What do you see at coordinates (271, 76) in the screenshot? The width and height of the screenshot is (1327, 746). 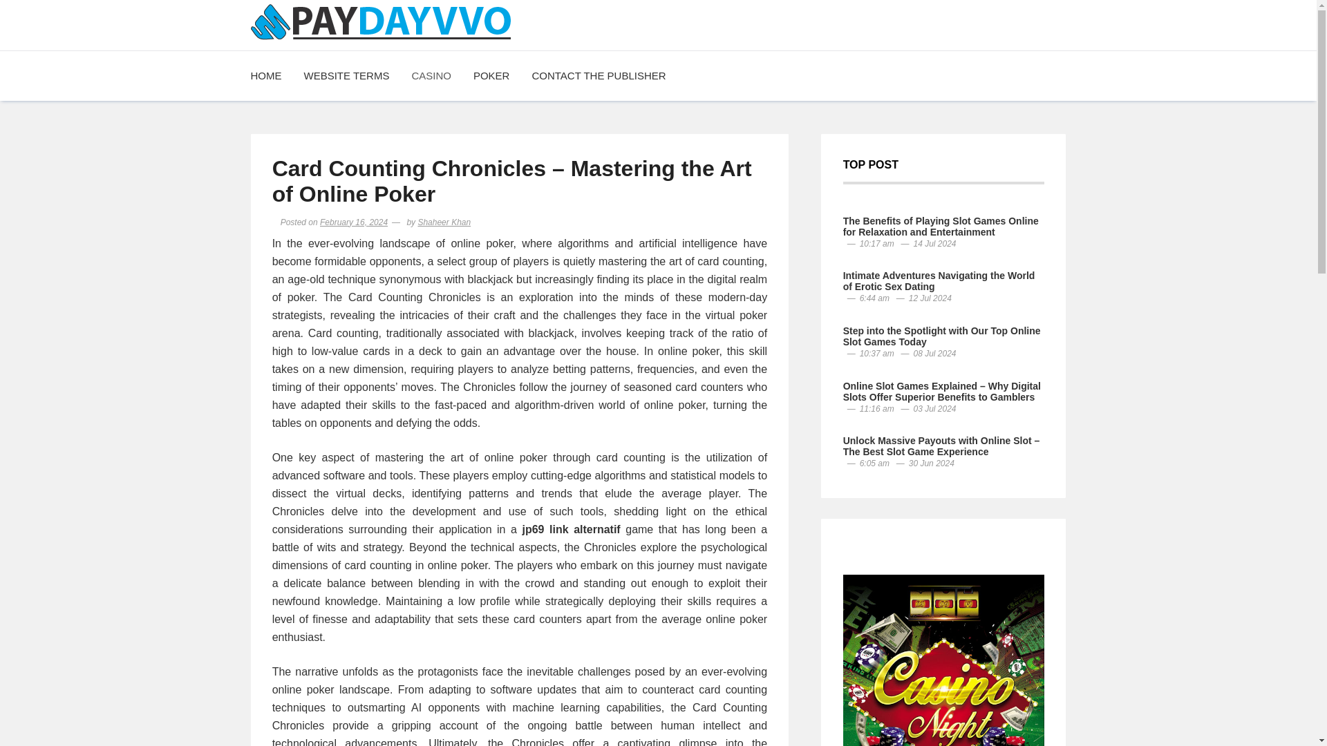 I see `HOME` at bounding box center [271, 76].